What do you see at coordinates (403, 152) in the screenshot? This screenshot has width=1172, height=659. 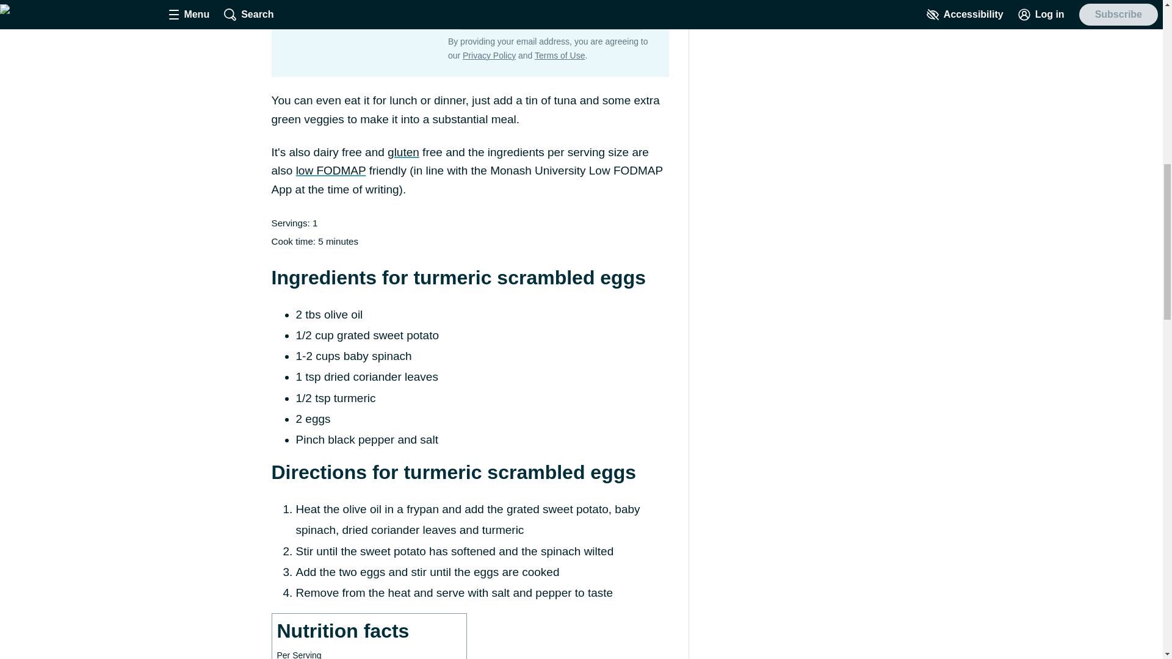 I see `gluten` at bounding box center [403, 152].